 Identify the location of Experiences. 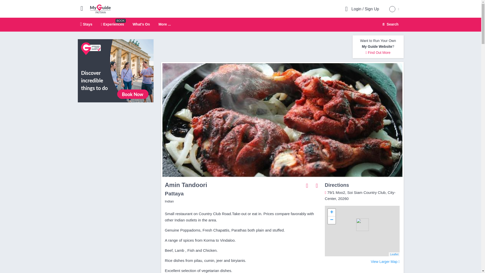
(112, 24).